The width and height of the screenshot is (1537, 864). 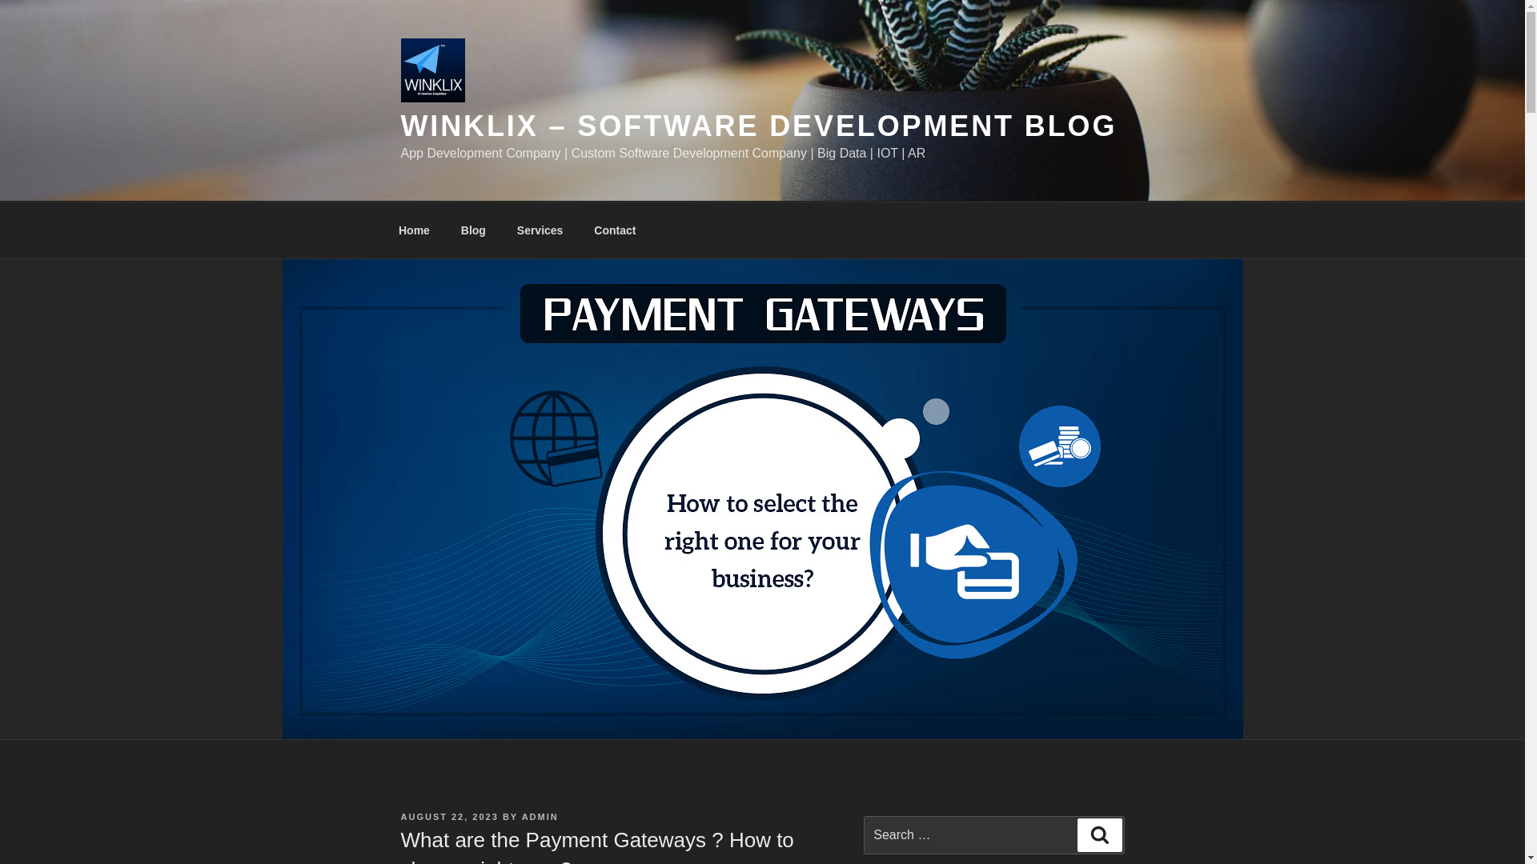 What do you see at coordinates (1099, 834) in the screenshot?
I see `Search` at bounding box center [1099, 834].